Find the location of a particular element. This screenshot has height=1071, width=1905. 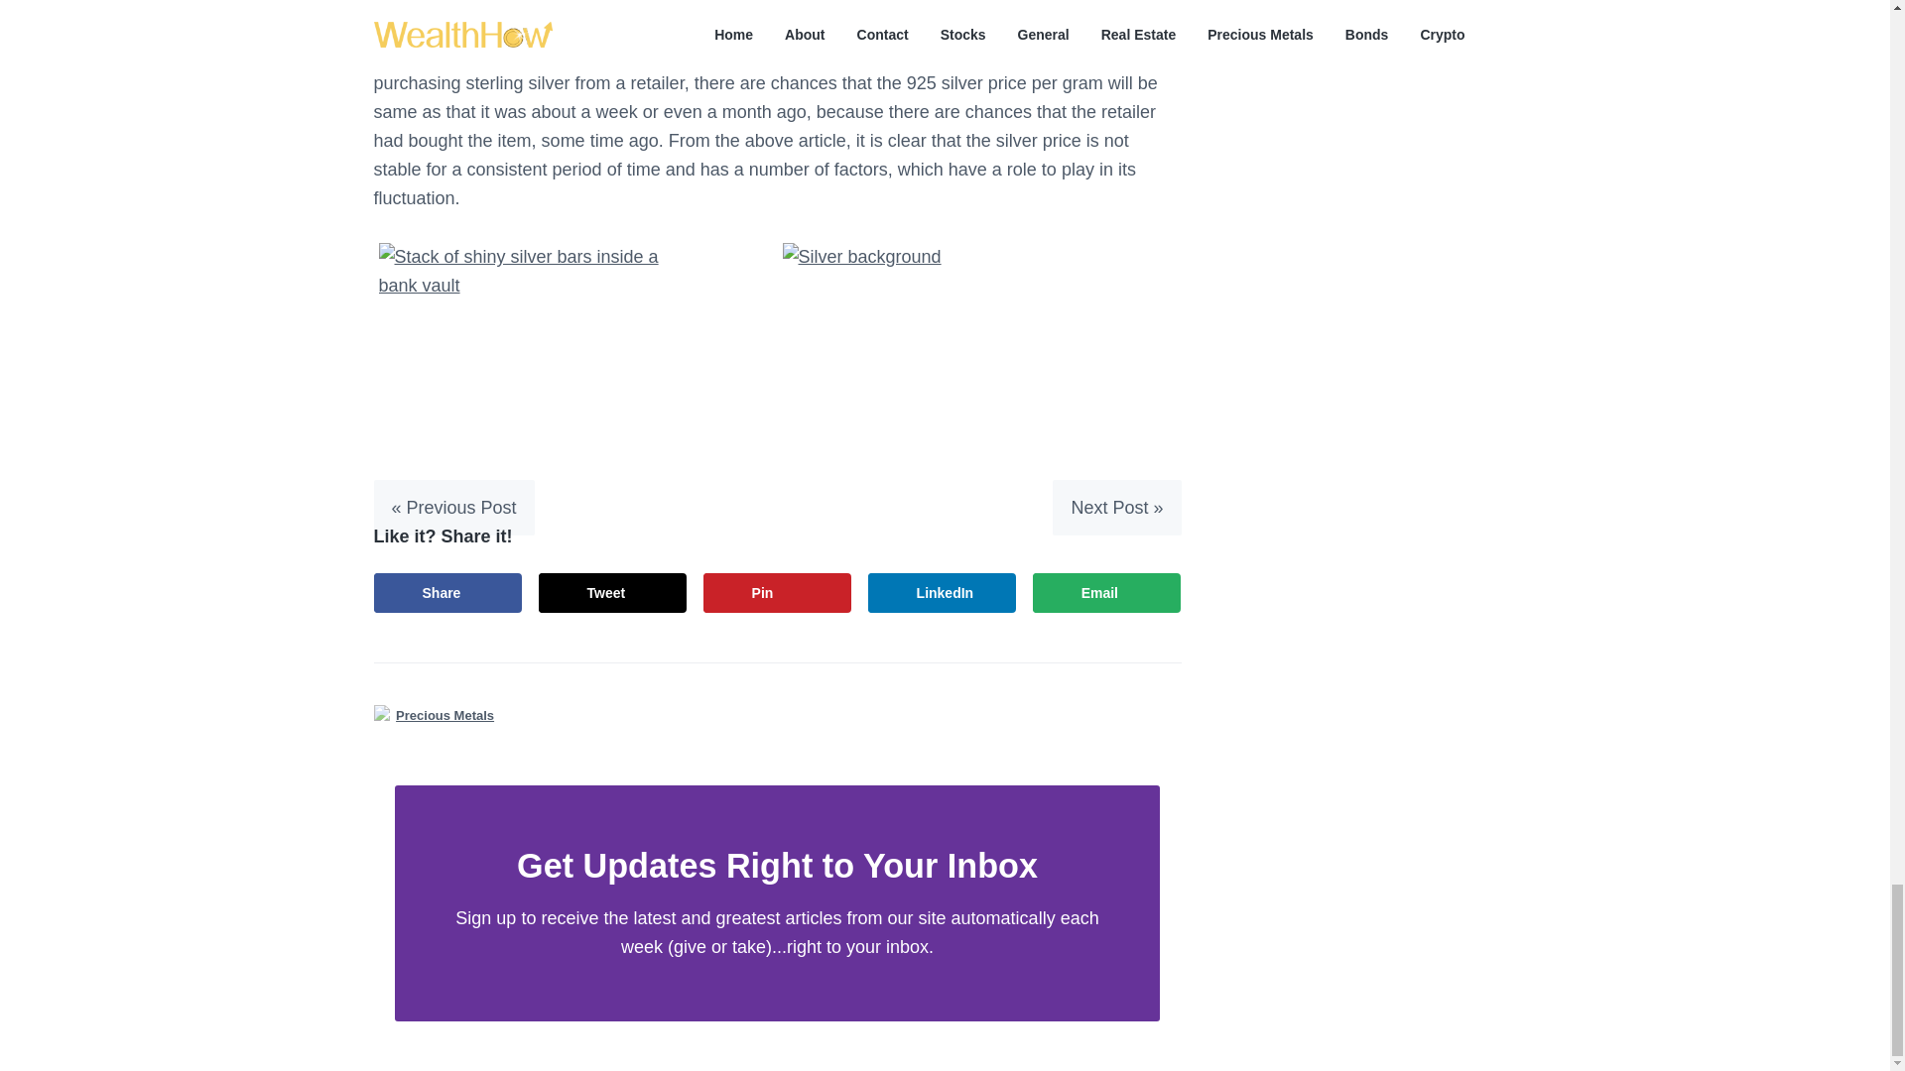

Save to Pinterest is located at coordinates (777, 592).